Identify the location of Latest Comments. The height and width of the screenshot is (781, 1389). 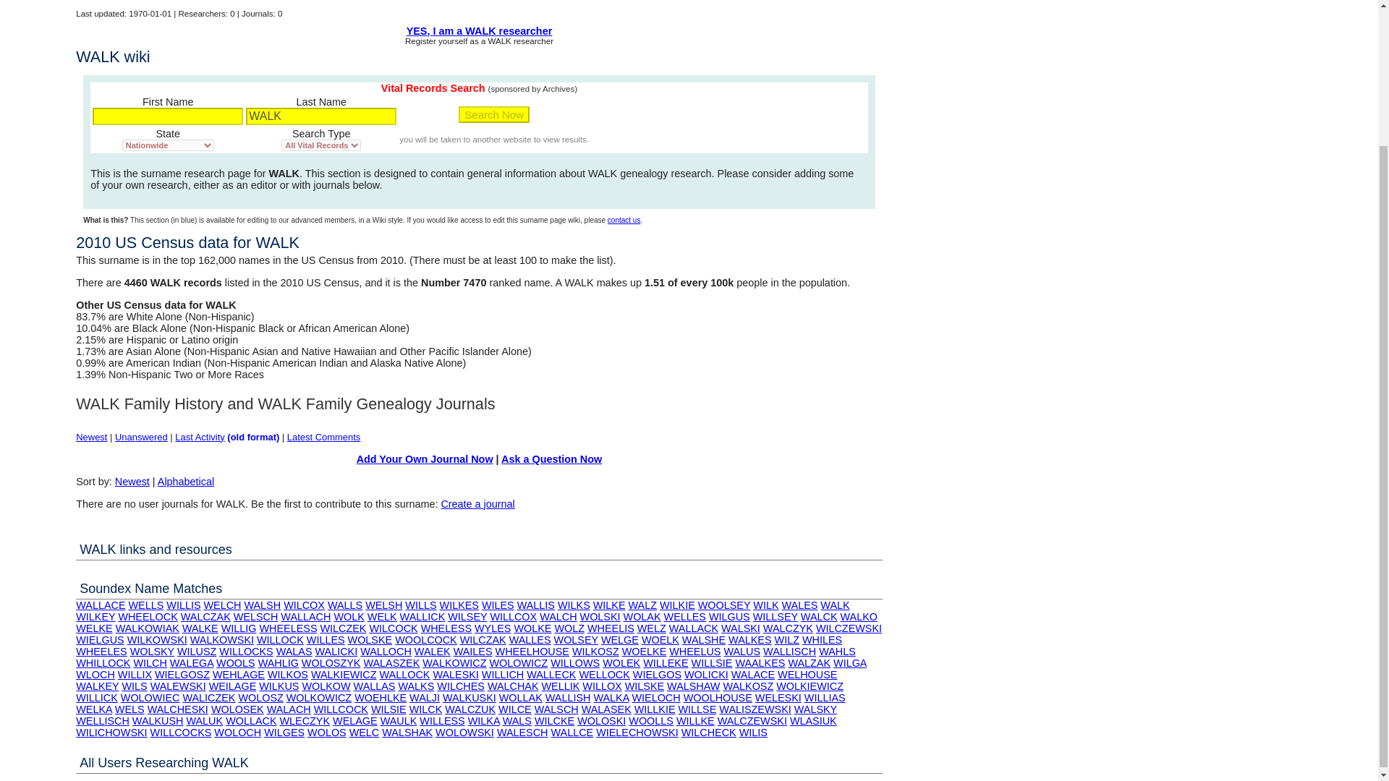
(324, 437).